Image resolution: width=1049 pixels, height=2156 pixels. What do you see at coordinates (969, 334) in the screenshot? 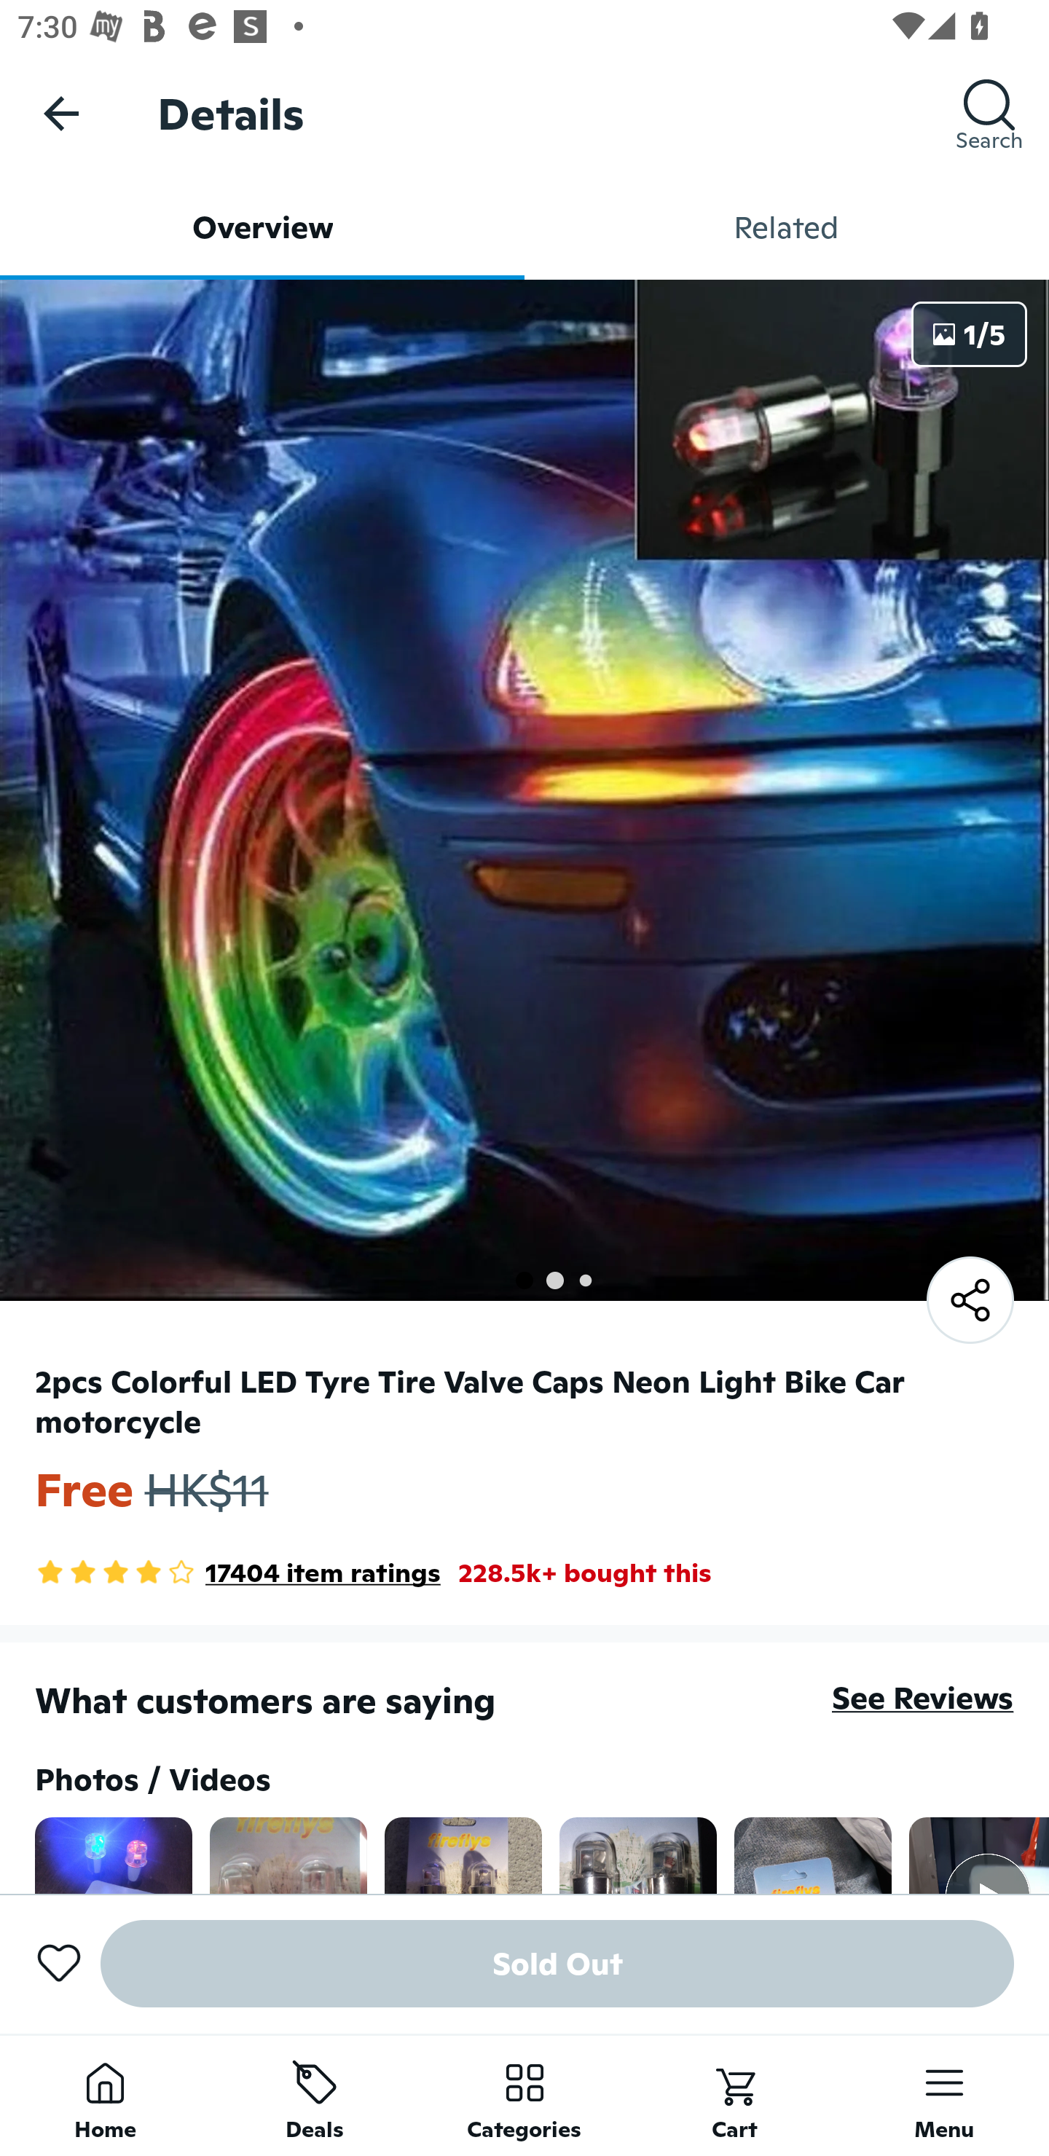
I see `1/5` at bounding box center [969, 334].